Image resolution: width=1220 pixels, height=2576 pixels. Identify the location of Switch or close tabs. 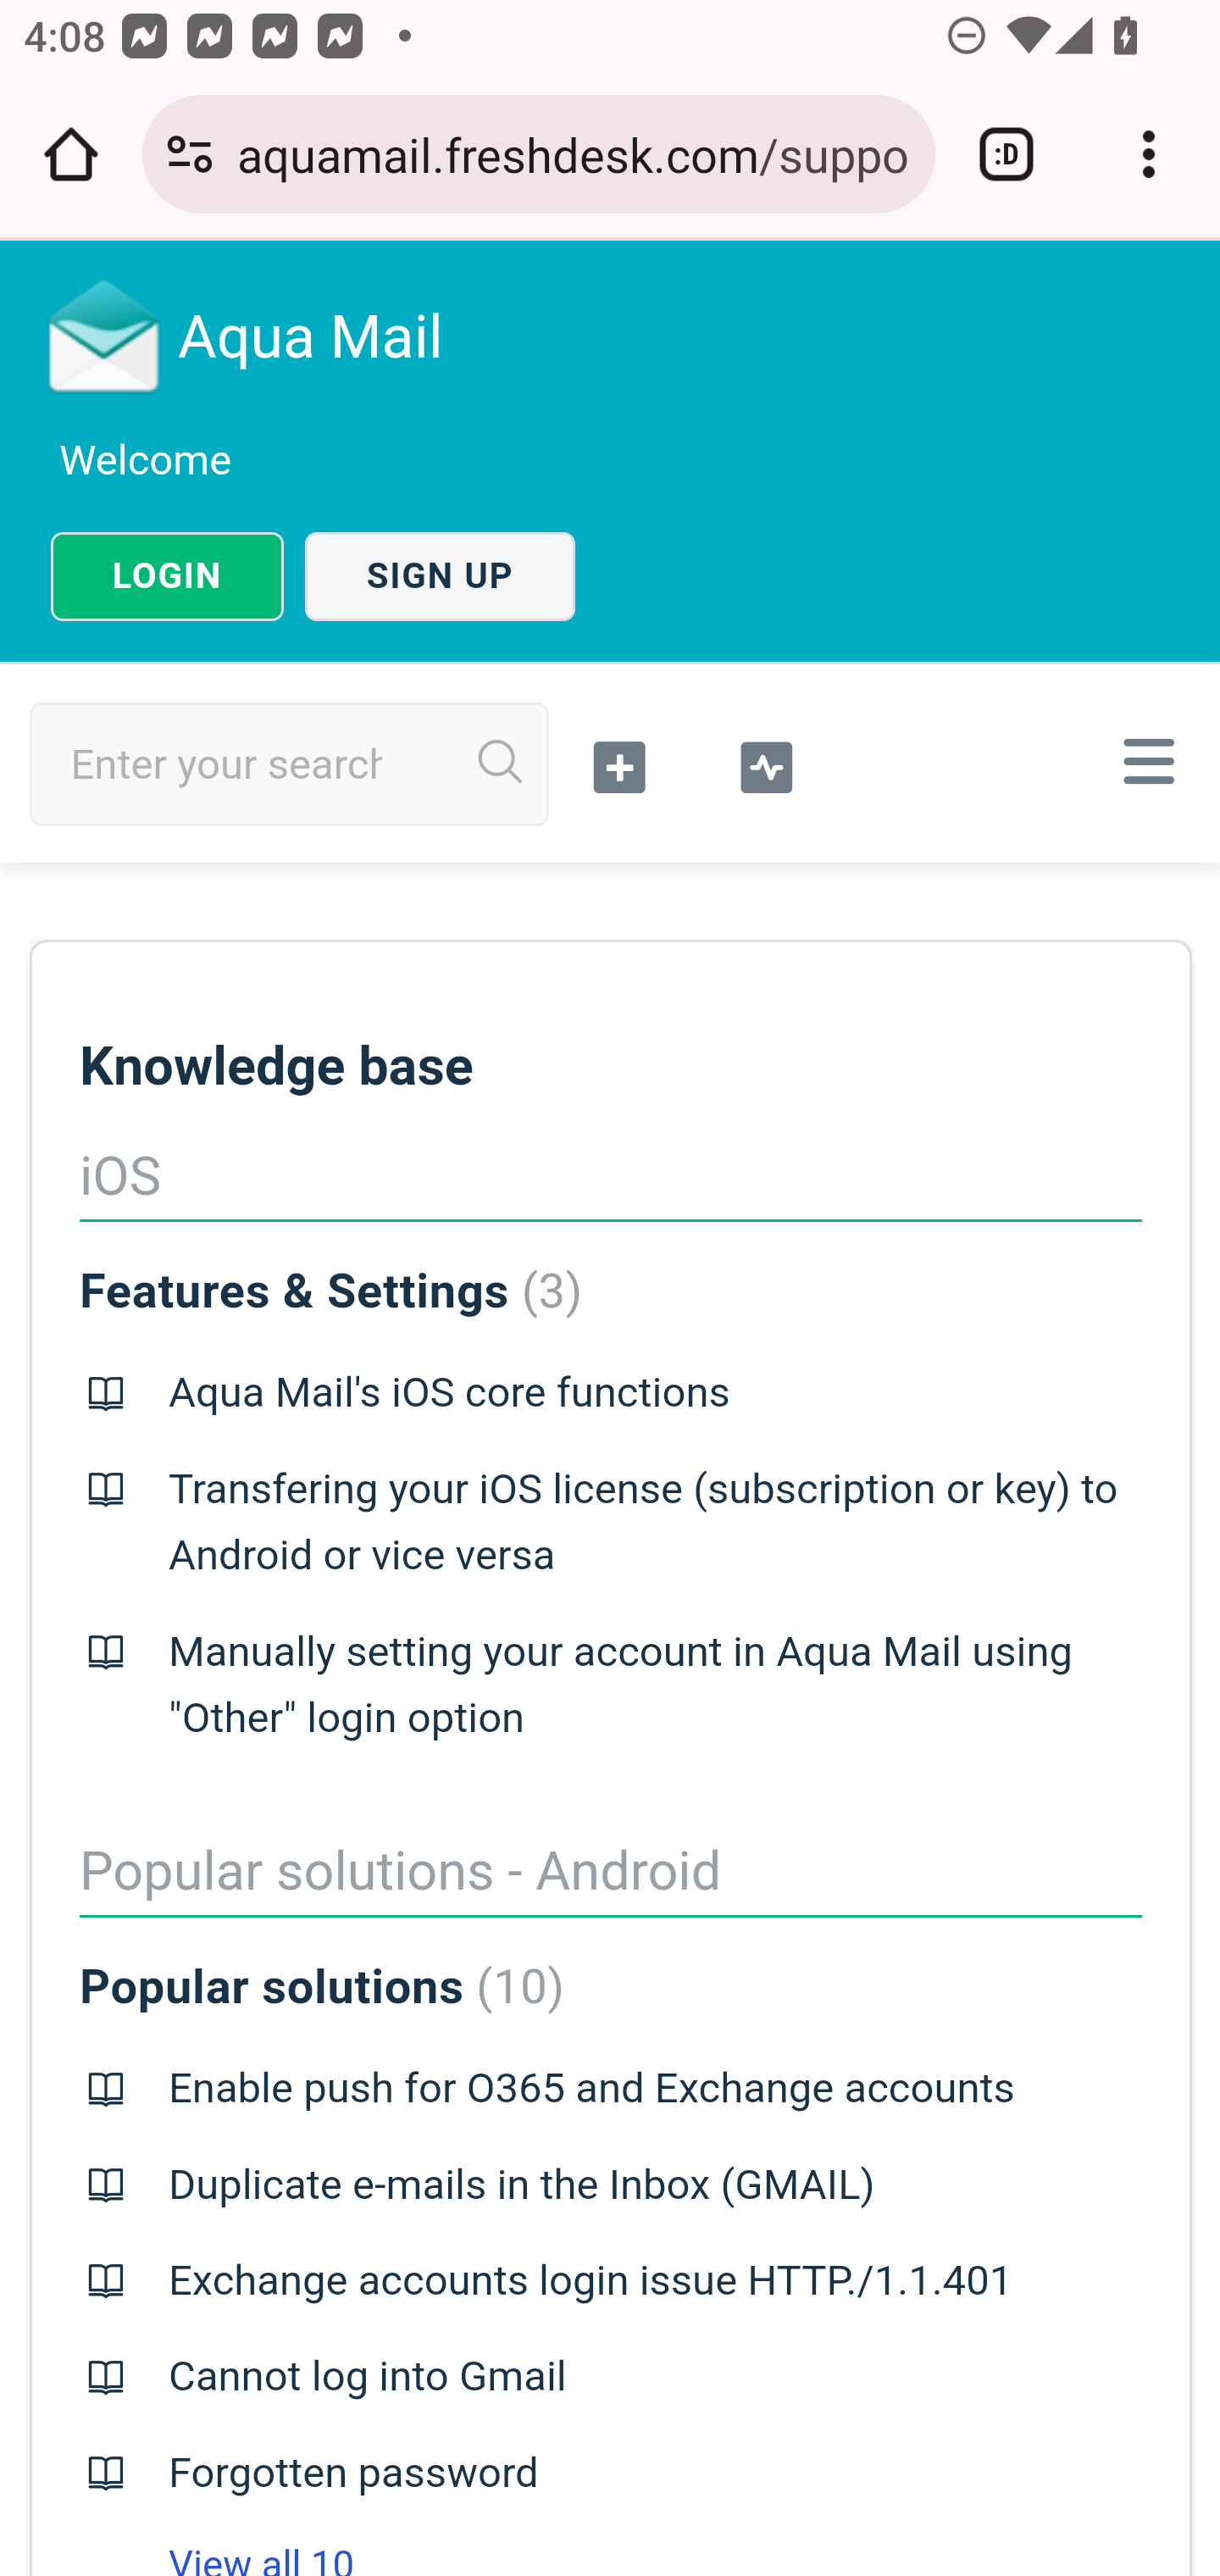
(1006, 154).